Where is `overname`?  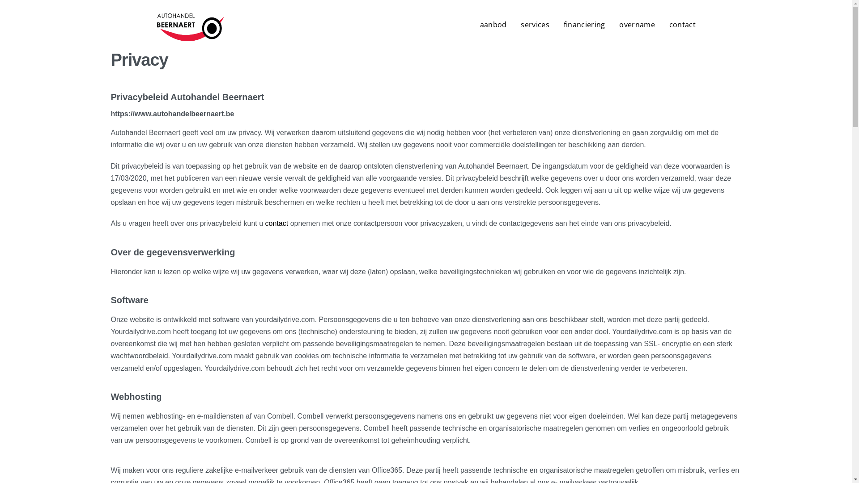 overname is located at coordinates (637, 25).